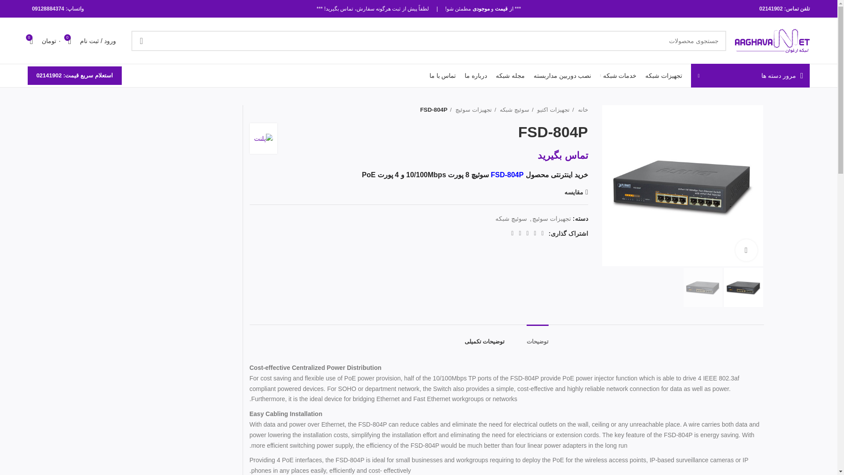 This screenshot has height=475, width=844. What do you see at coordinates (682, 185) in the screenshot?
I see `059-500x500` at bounding box center [682, 185].